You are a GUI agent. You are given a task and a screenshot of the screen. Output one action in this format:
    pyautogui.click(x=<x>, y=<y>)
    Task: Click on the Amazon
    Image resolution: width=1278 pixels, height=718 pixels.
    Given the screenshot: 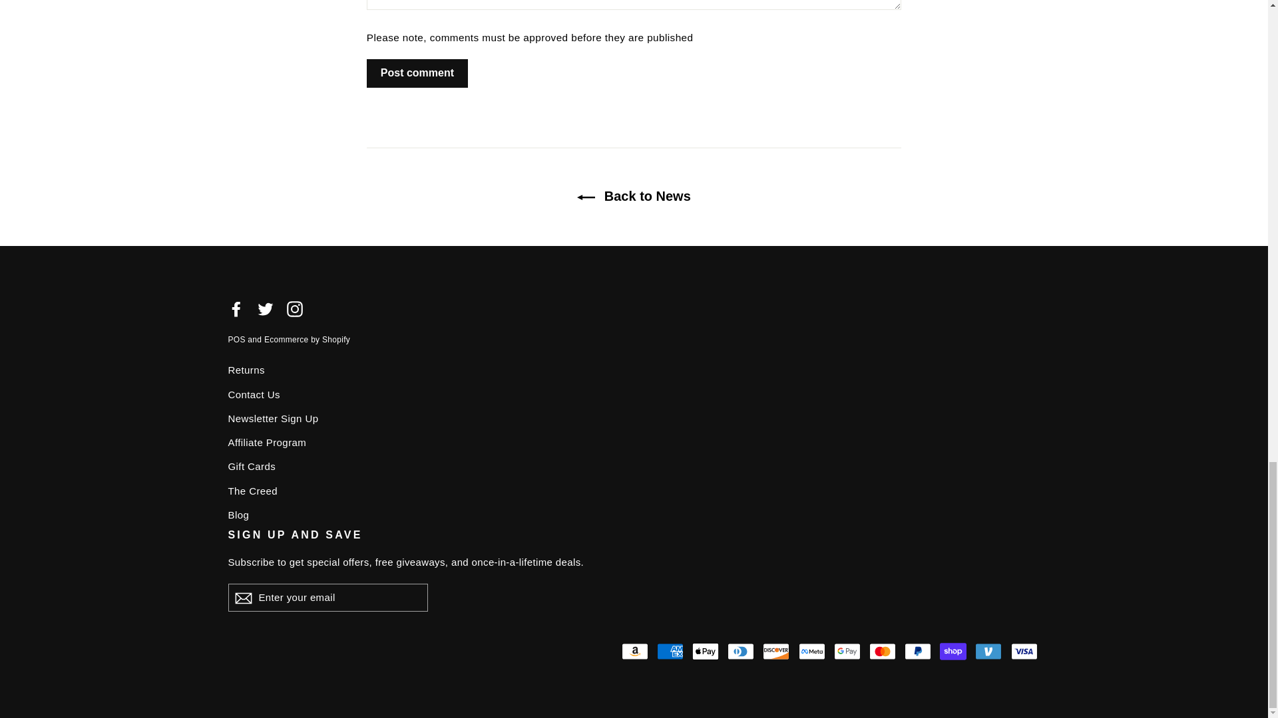 What is the action you would take?
    pyautogui.click(x=634, y=652)
    